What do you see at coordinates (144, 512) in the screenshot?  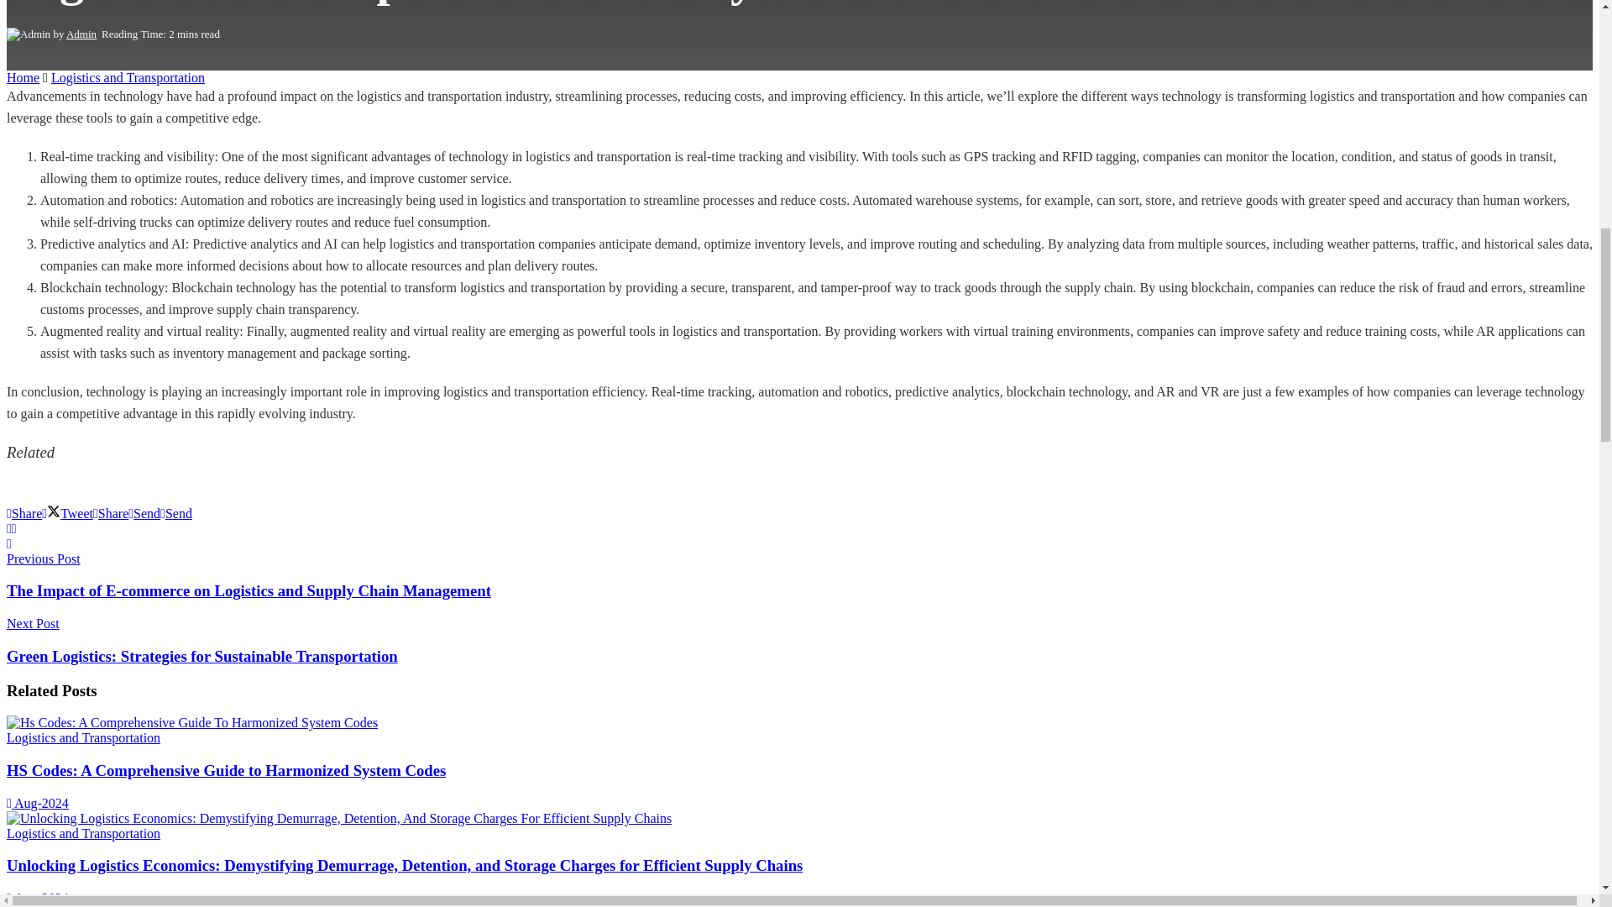 I see `Send` at bounding box center [144, 512].